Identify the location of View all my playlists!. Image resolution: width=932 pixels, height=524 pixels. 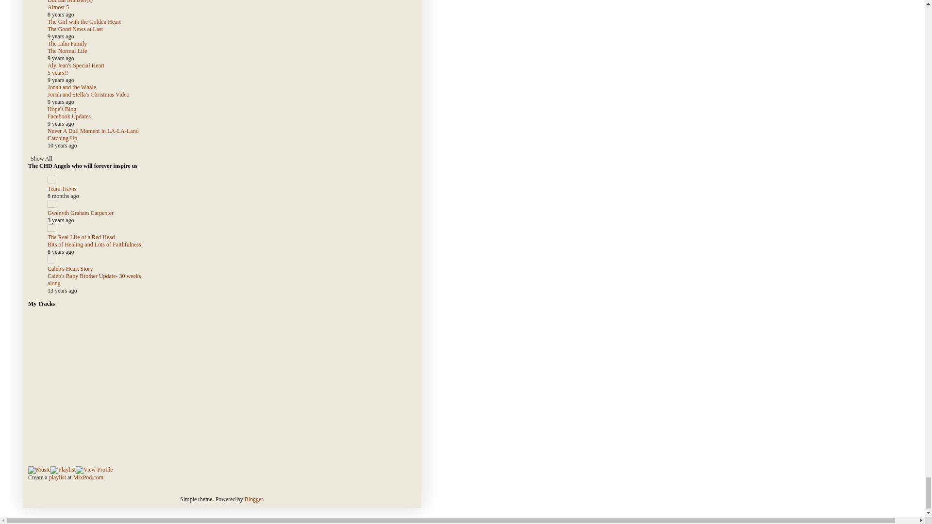
(94, 470).